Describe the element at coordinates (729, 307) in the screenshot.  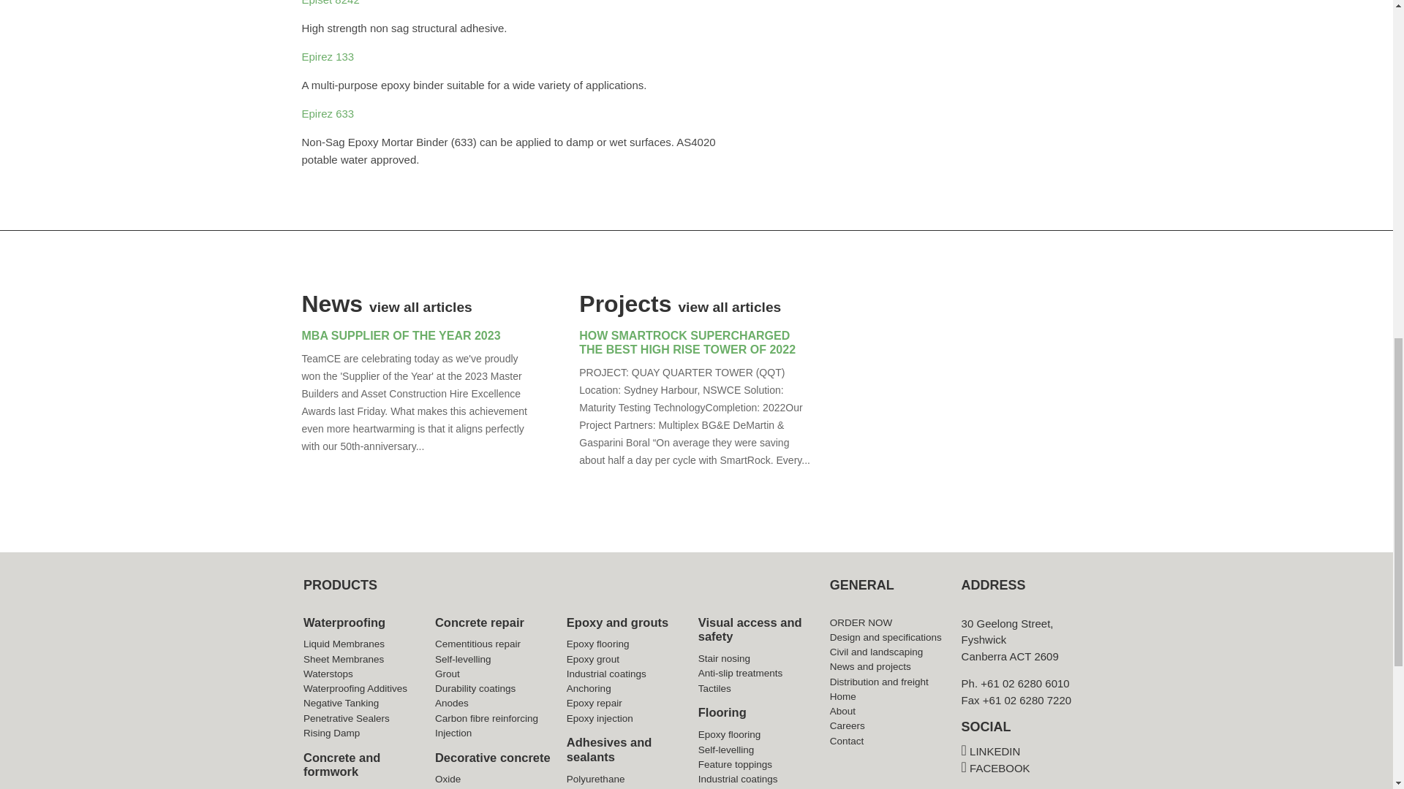
I see `view all articles` at that location.